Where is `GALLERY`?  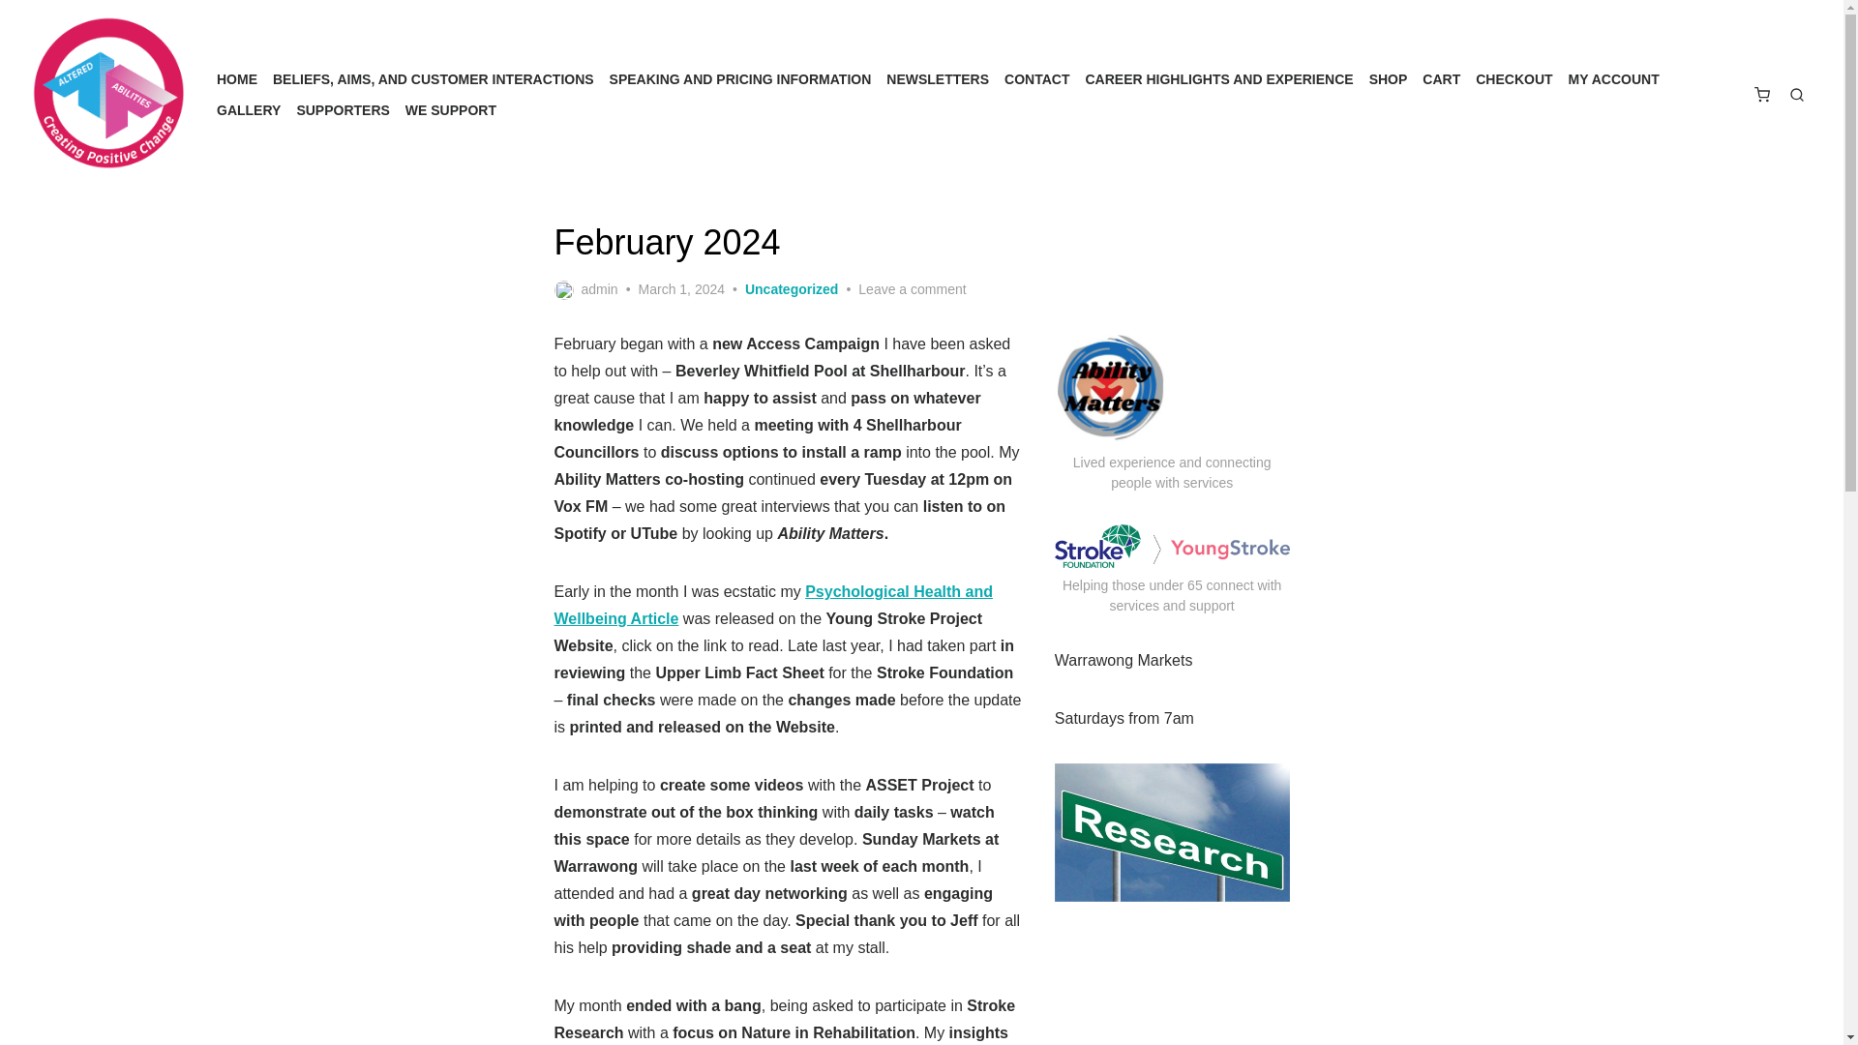 GALLERY is located at coordinates (248, 110).